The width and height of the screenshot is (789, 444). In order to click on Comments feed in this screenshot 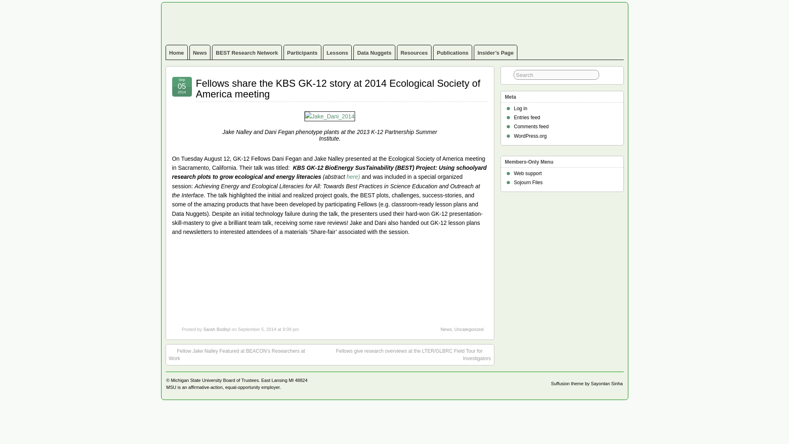, I will do `click(531, 127)`.